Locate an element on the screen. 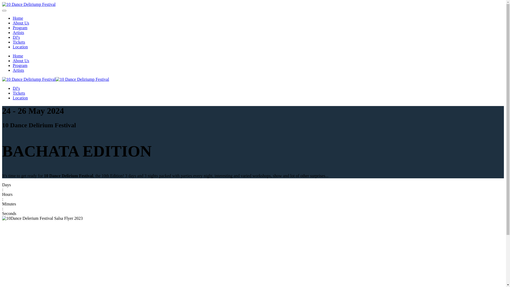 The image size is (510, 287). DJ's is located at coordinates (16, 88).